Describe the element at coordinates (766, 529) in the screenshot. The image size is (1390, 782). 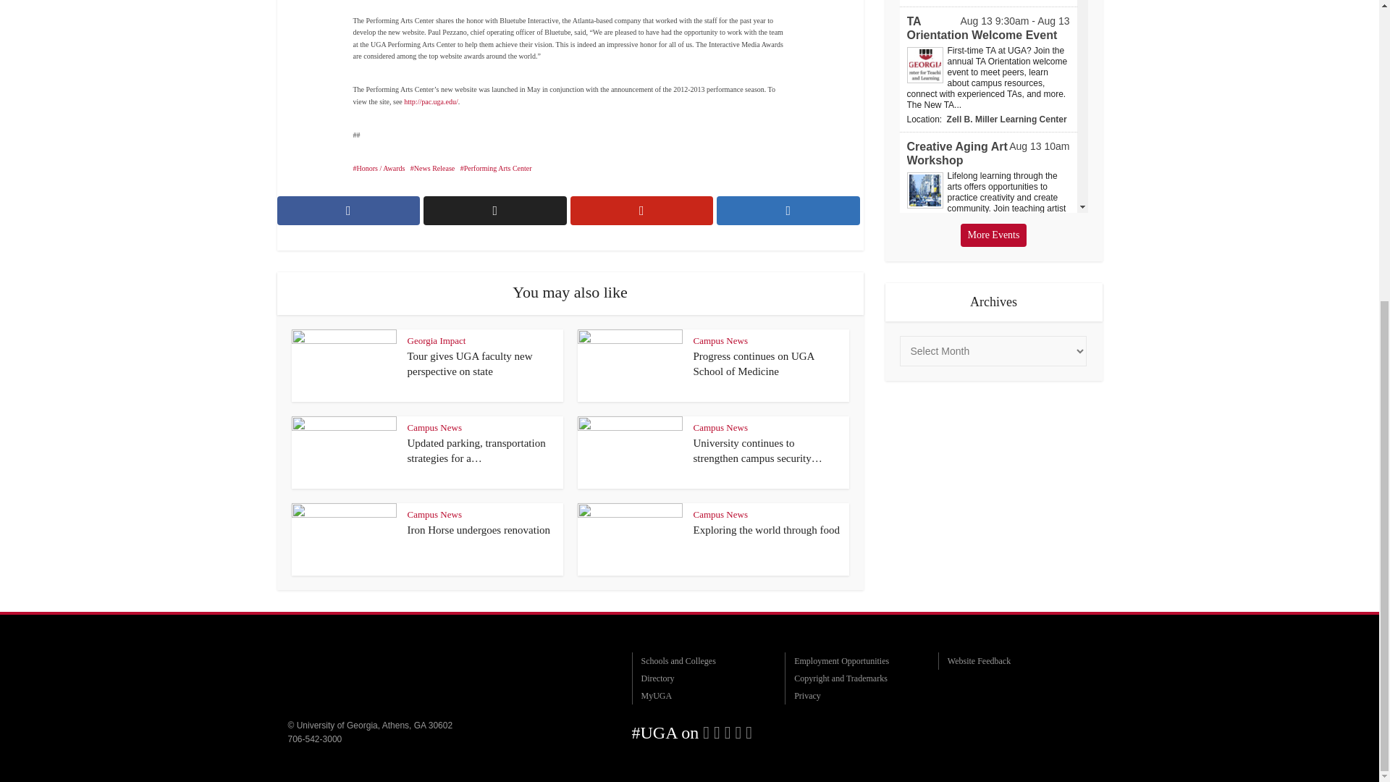
I see `Exploring the world through food` at that location.